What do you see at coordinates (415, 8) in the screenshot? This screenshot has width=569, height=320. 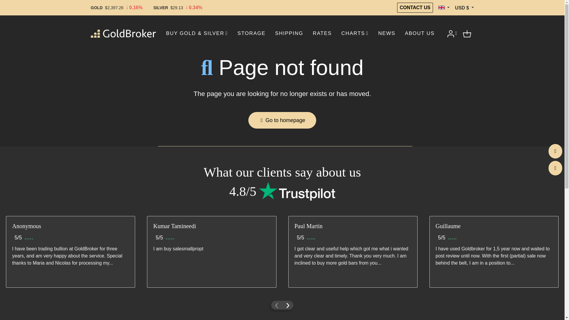 I see `CONTACT US` at bounding box center [415, 8].